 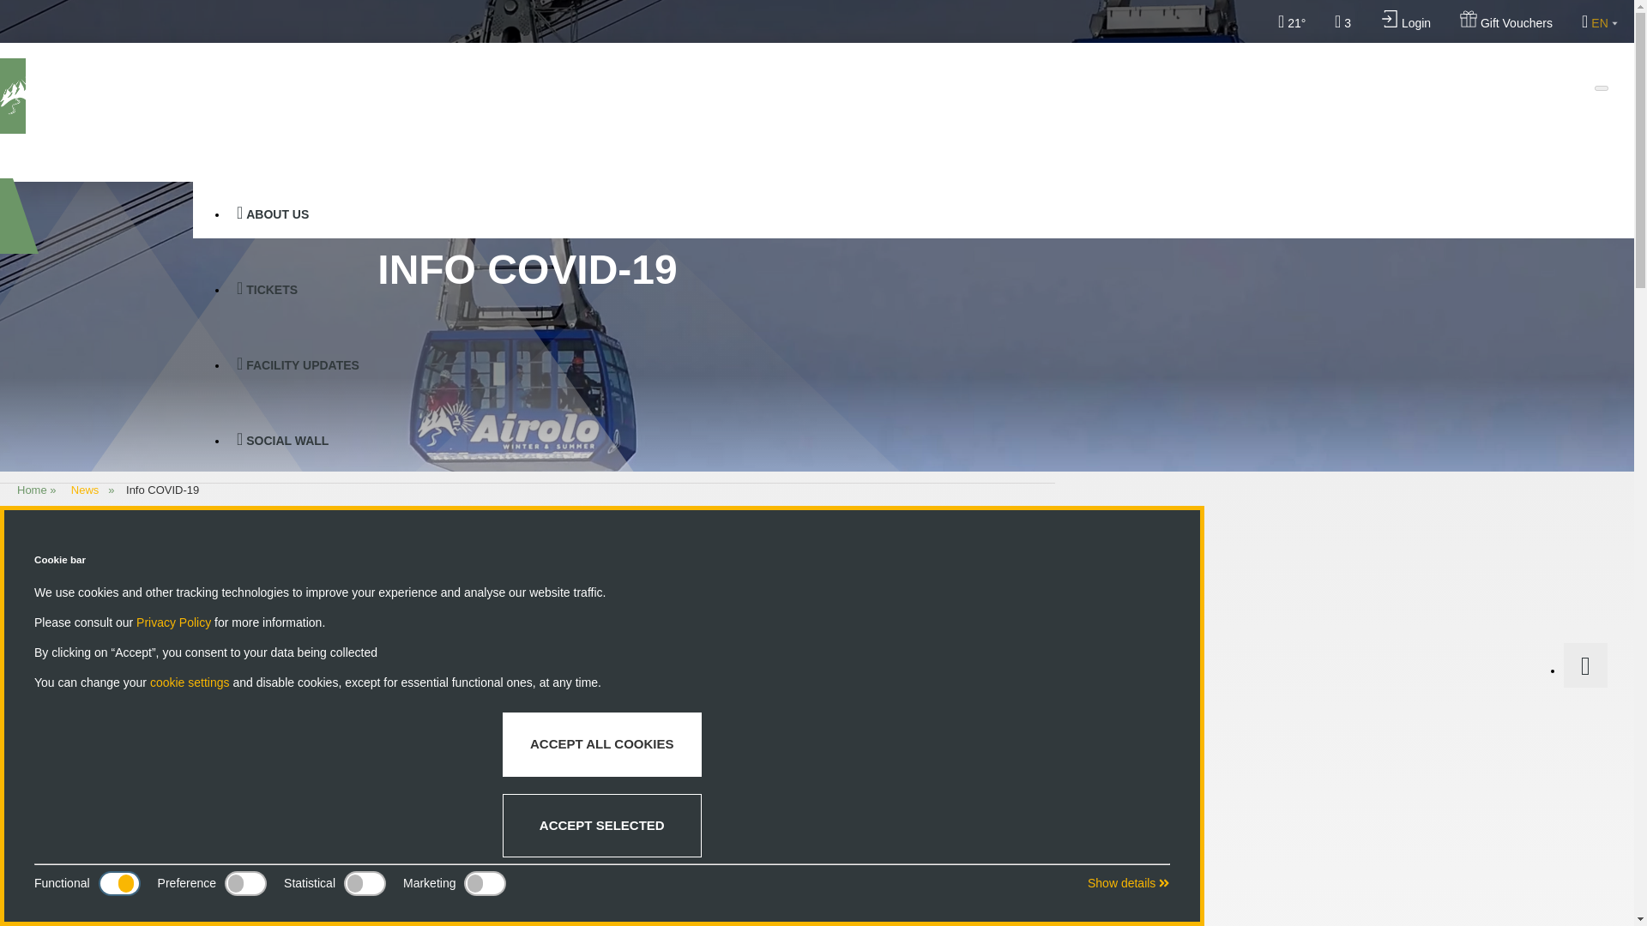 What do you see at coordinates (918, 590) in the screenshot?
I see `WEBCAMS` at bounding box center [918, 590].